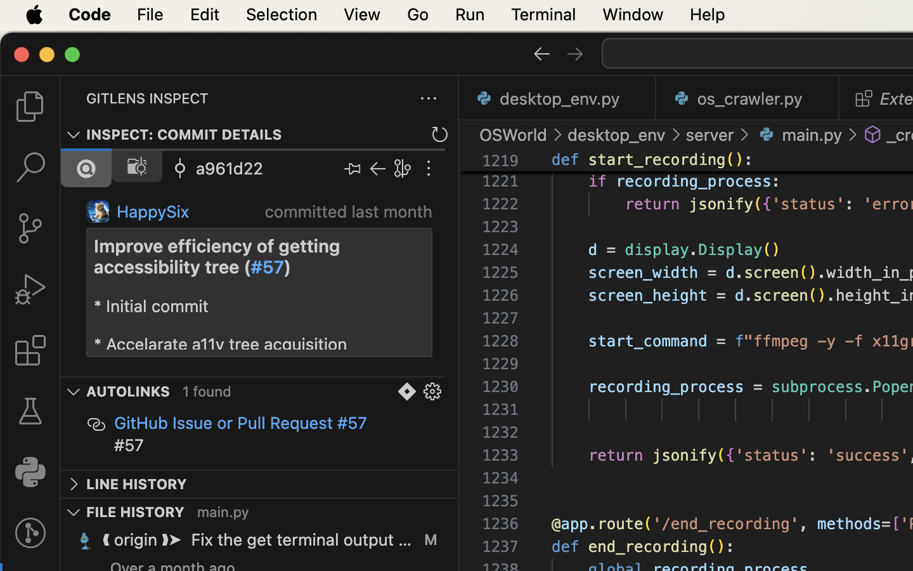 This screenshot has height=571, width=913. What do you see at coordinates (617, 135) in the screenshot?
I see `desktop_env` at bounding box center [617, 135].